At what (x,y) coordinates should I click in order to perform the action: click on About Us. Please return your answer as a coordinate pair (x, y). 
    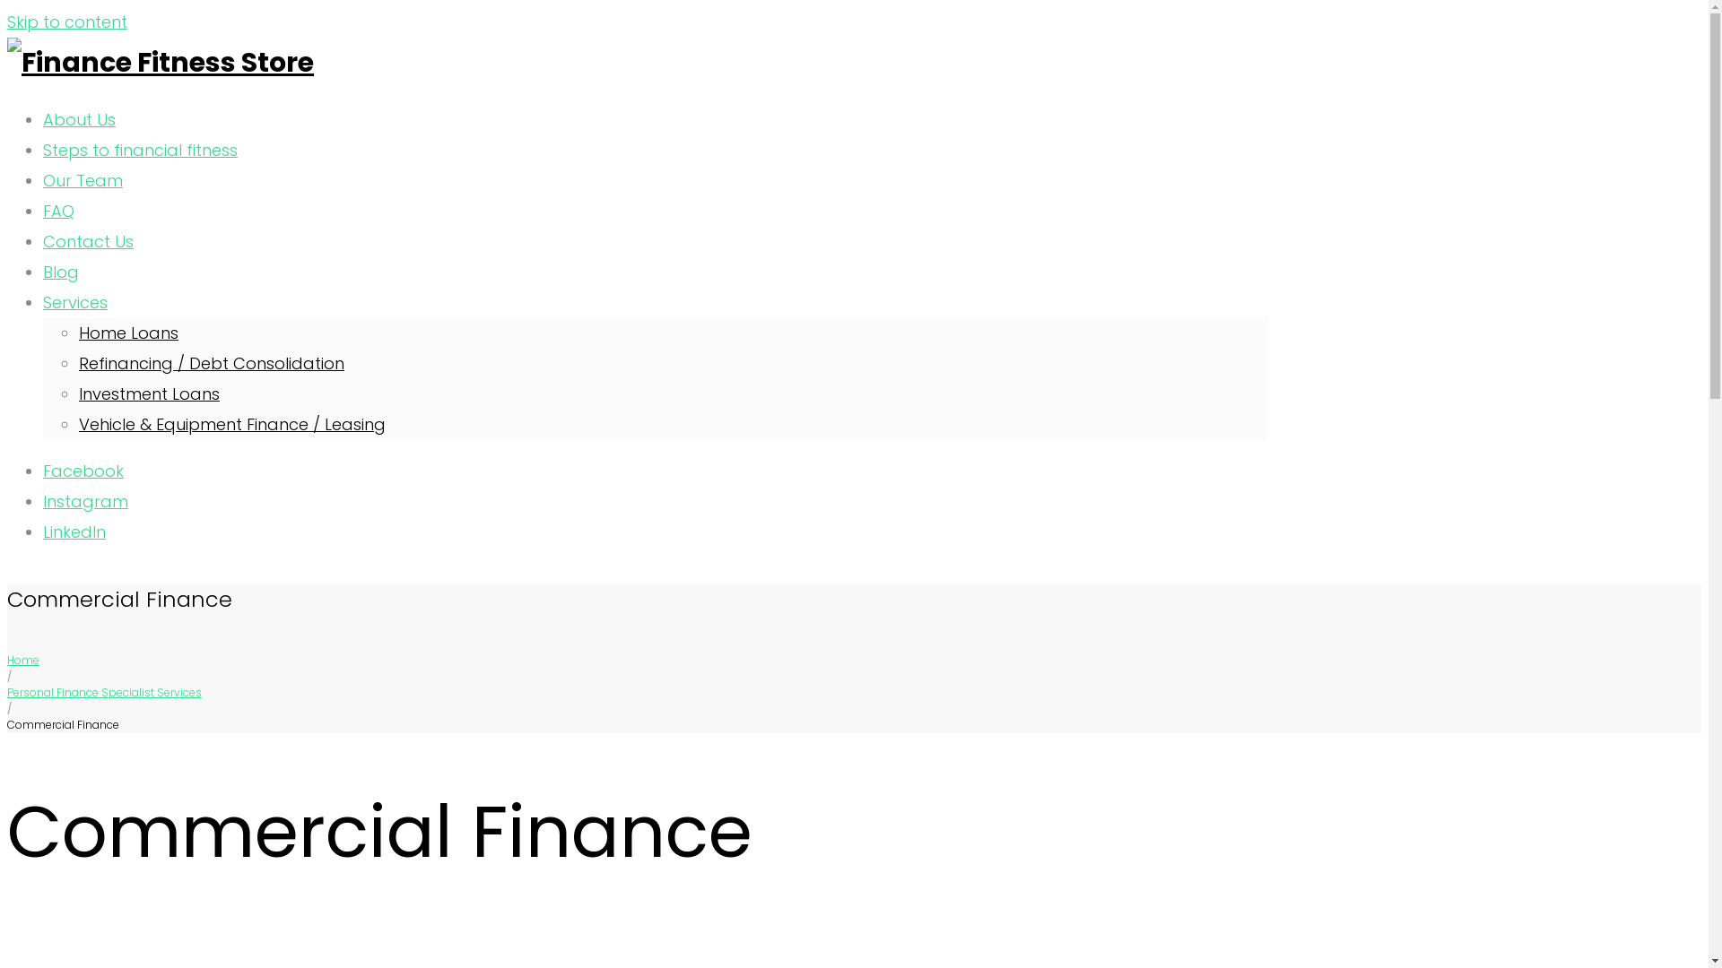
    Looking at the image, I should click on (79, 120).